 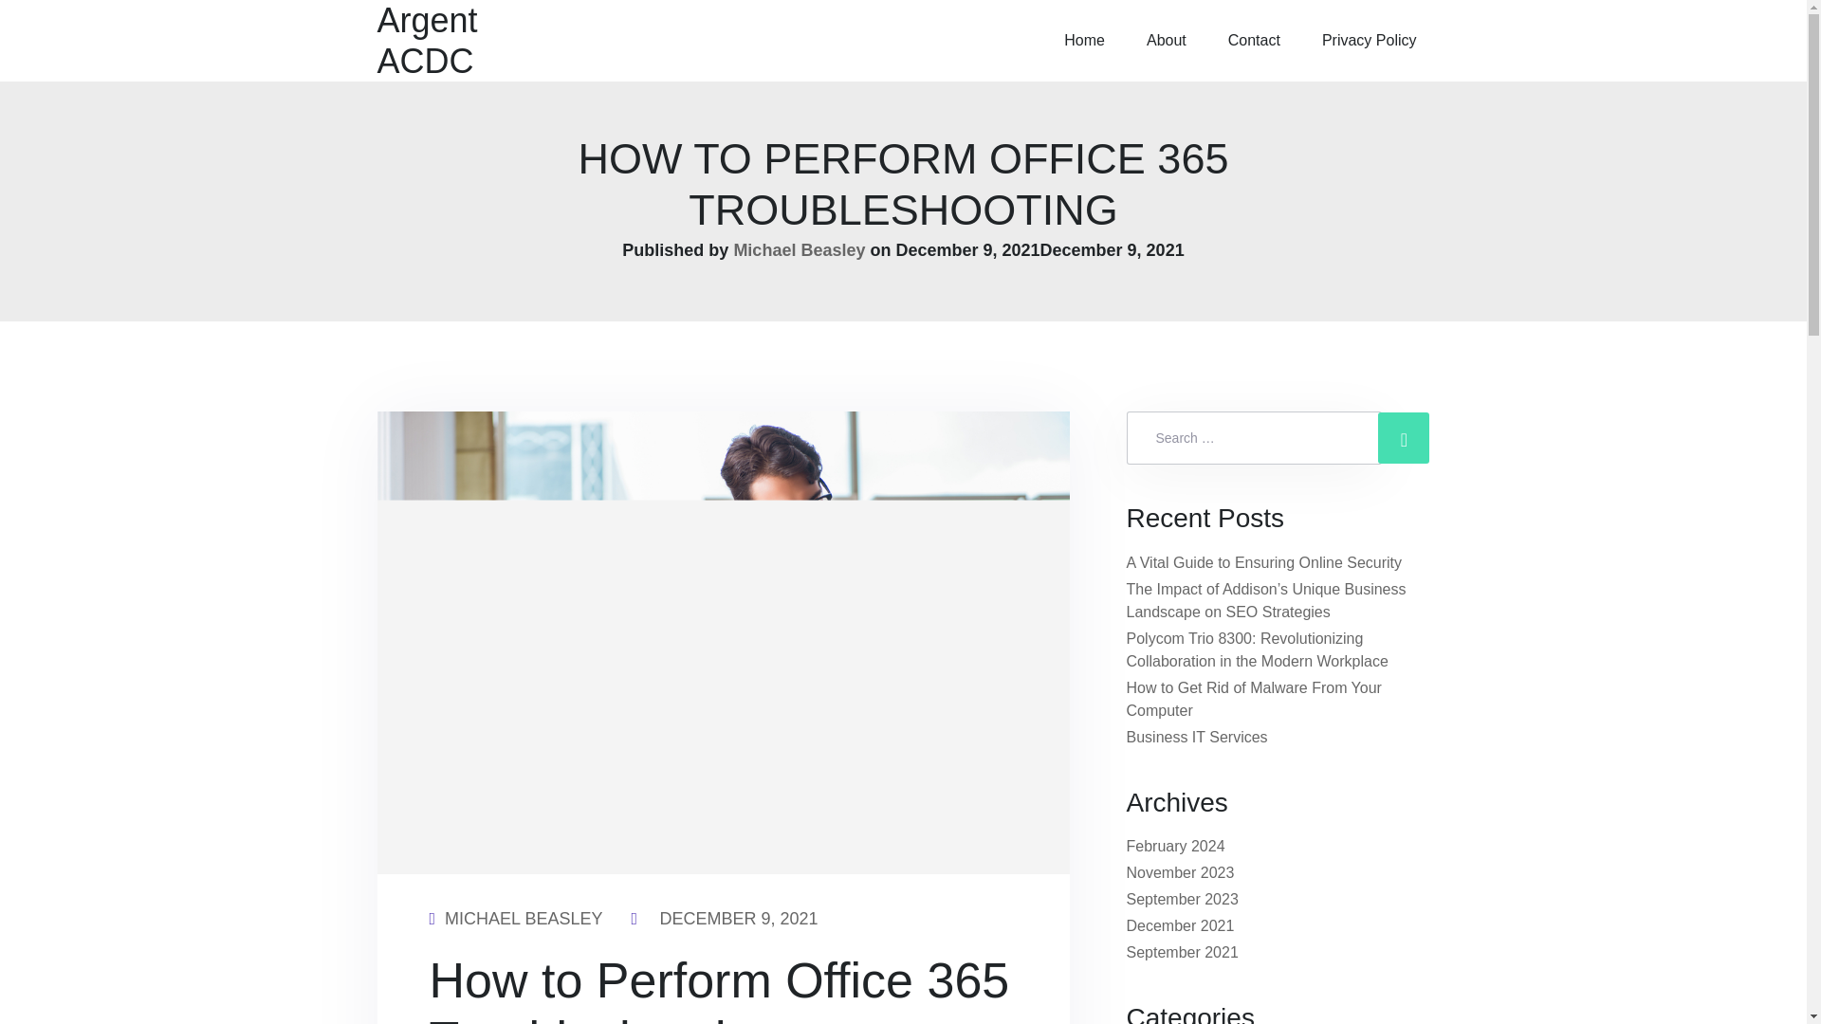 What do you see at coordinates (738, 918) in the screenshot?
I see `DECEMBER 9, 2021` at bounding box center [738, 918].